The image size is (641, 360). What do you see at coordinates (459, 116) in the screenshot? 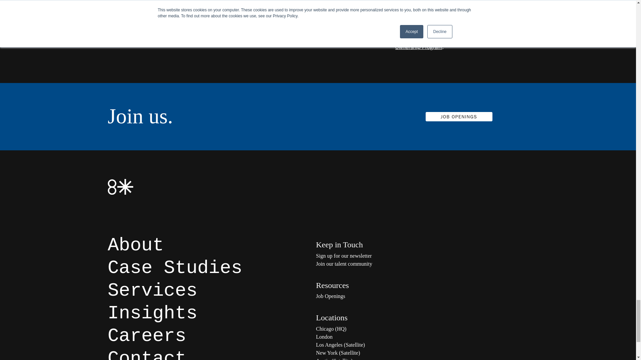
I see `JOB OPENINGS` at bounding box center [459, 116].